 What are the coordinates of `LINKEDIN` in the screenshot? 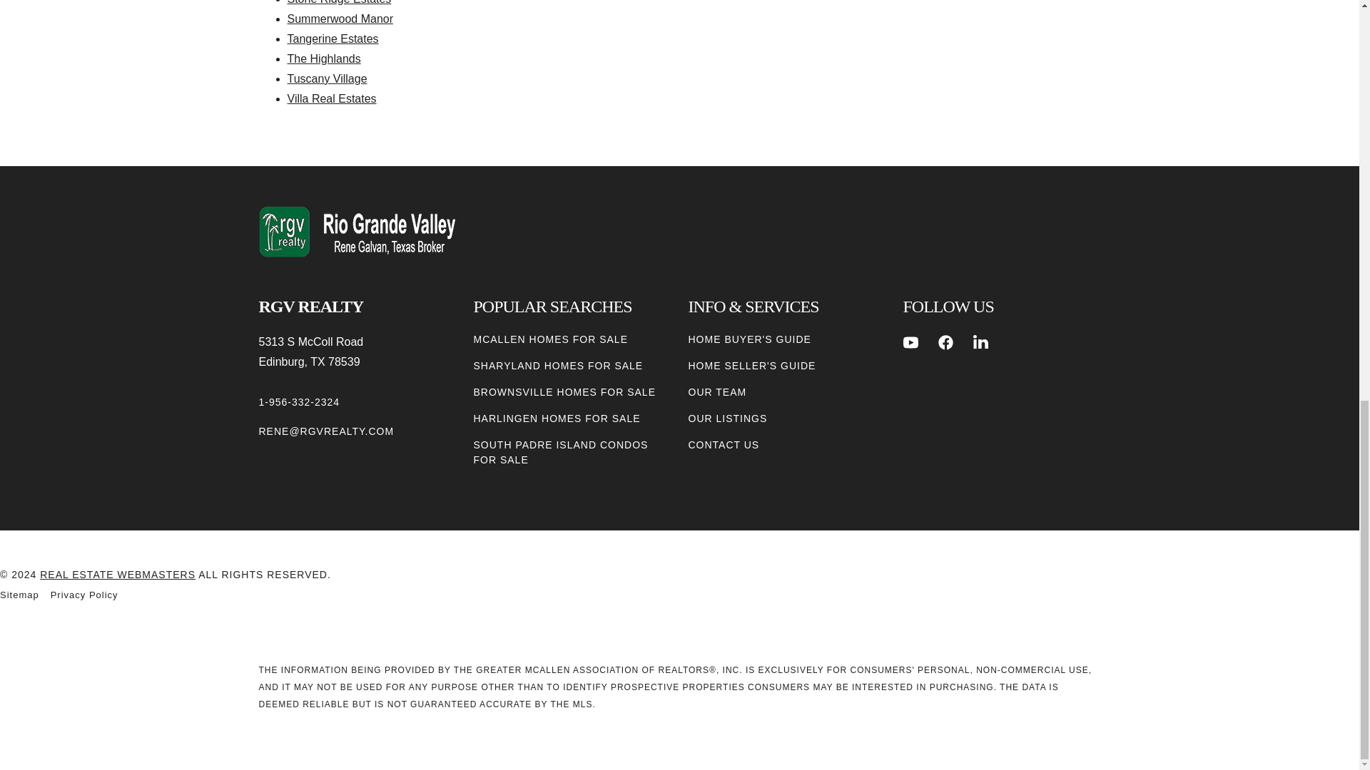 It's located at (980, 342).